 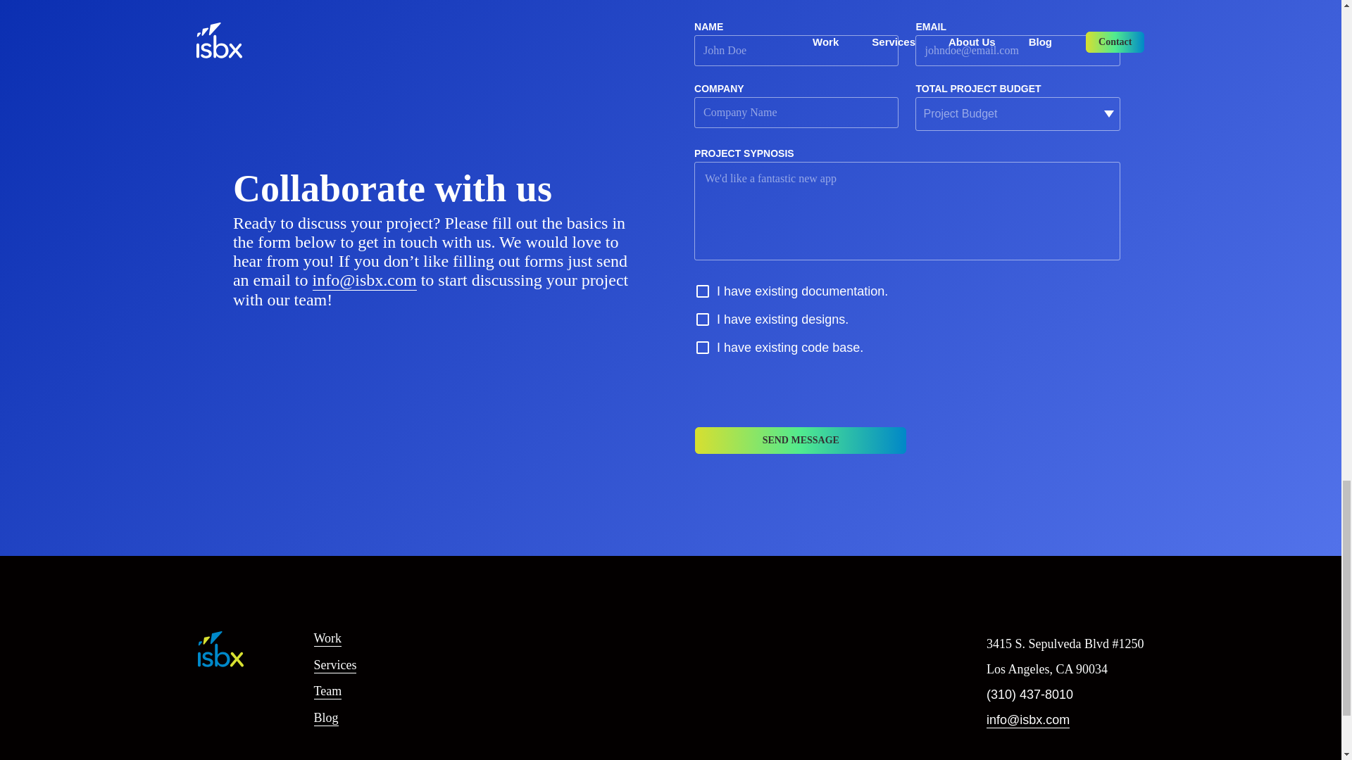 What do you see at coordinates (801, 440) in the screenshot?
I see `SEND MESSAGE` at bounding box center [801, 440].